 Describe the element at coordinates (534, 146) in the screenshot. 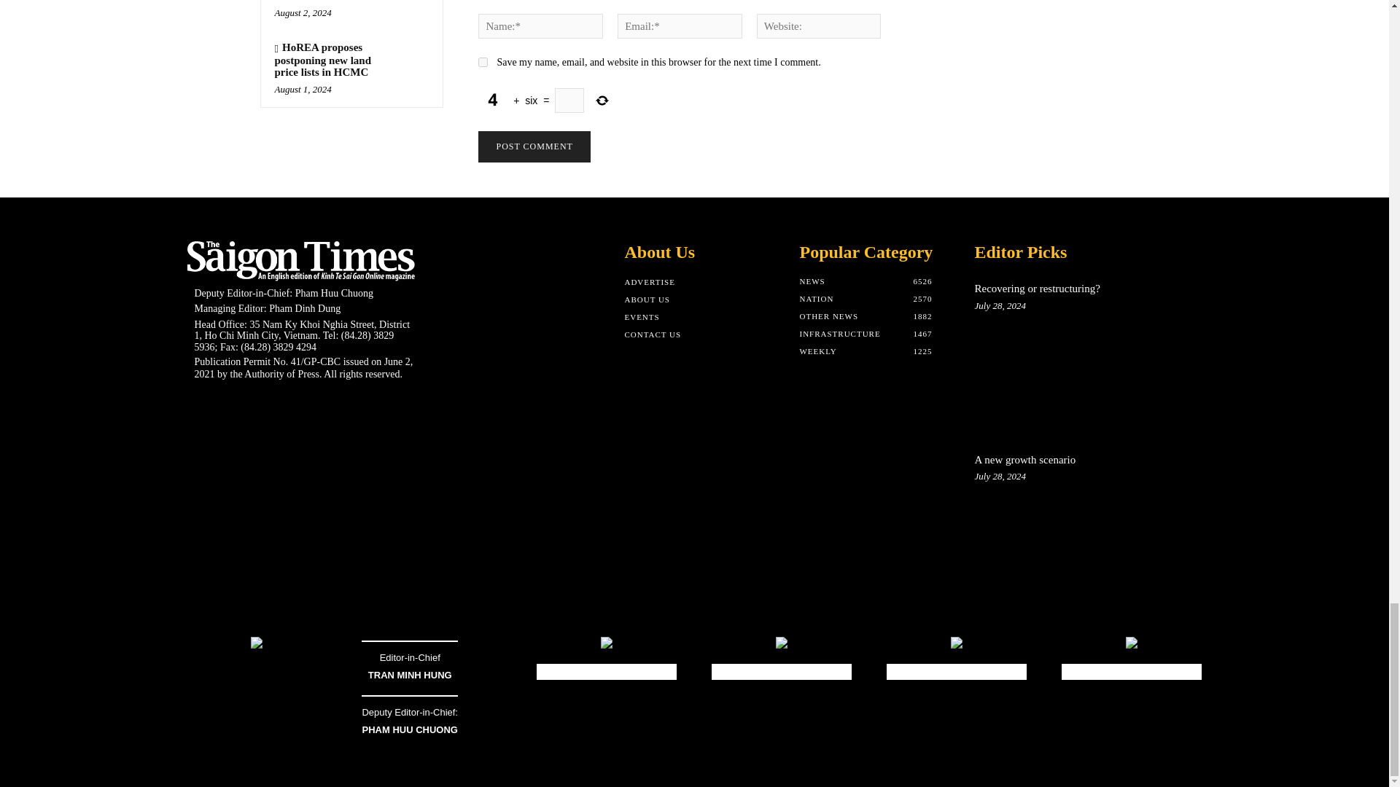

I see `Post Comment` at that location.